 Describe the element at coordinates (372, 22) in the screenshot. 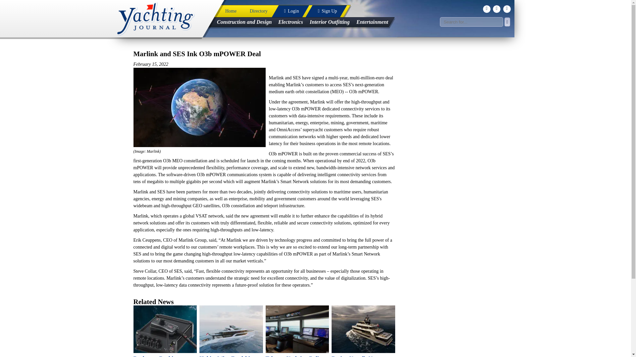

I see `Entertainment` at that location.